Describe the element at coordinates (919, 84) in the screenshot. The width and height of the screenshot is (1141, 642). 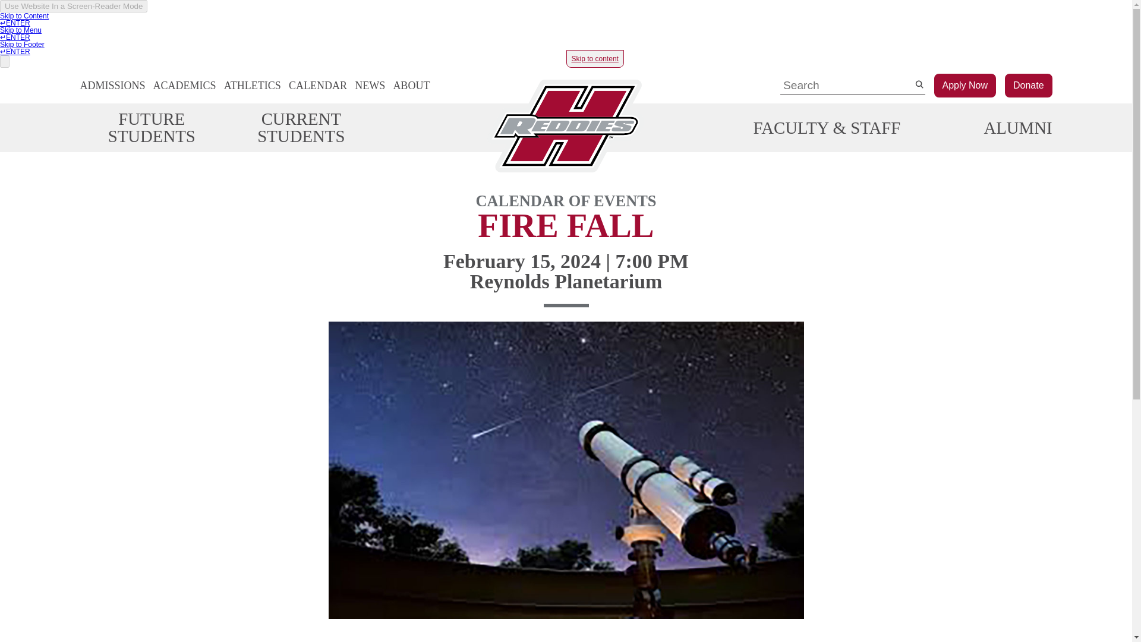
I see `Search Button` at that location.